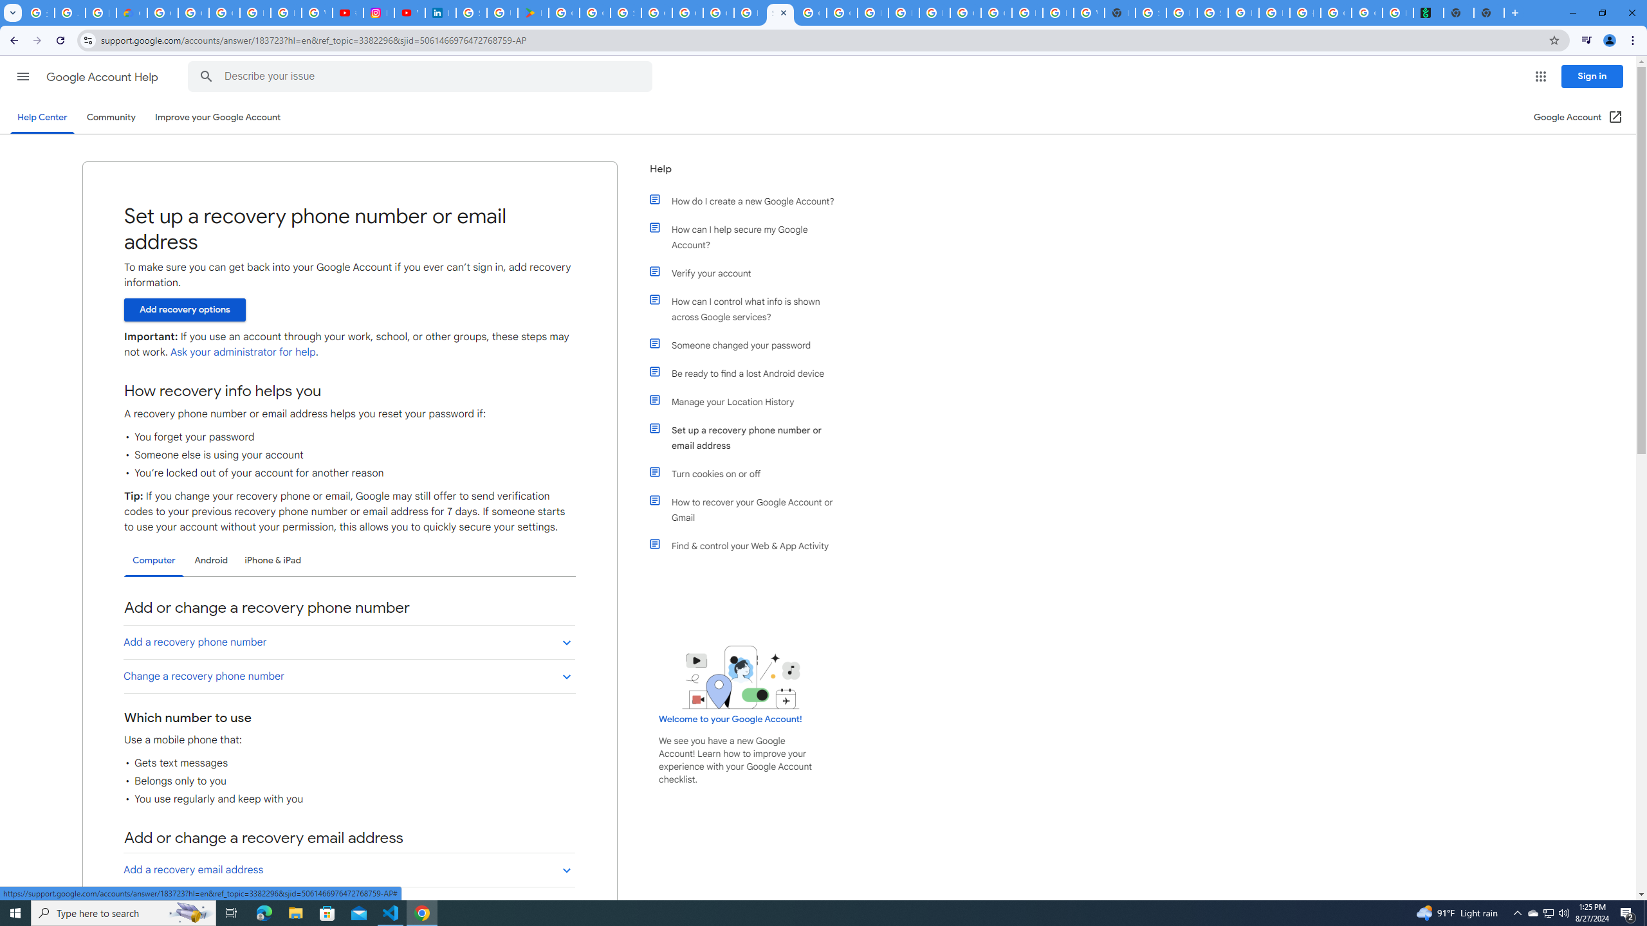 The height and width of the screenshot is (926, 1647). What do you see at coordinates (1119, 13) in the screenshot?
I see `New Tab` at bounding box center [1119, 13].